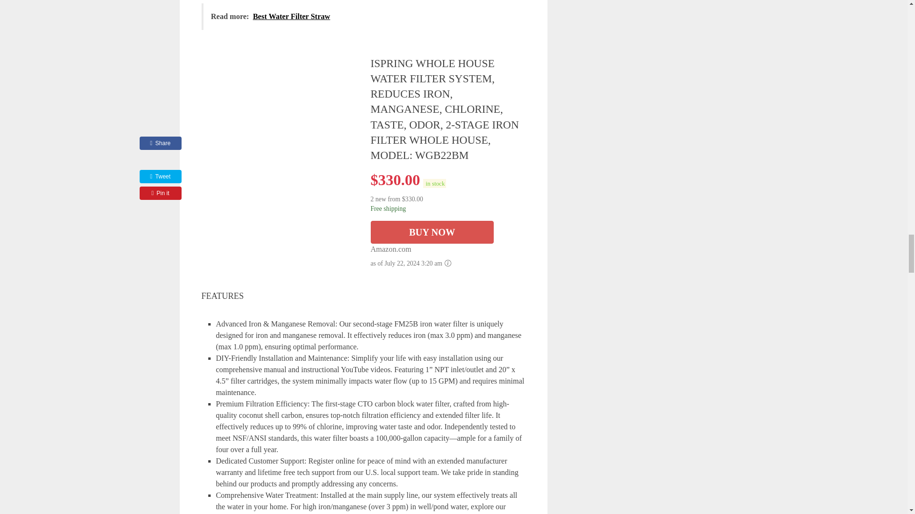 This screenshot has width=915, height=514. I want to click on Last updated on July 22, 2024 3:20 am, so click(435, 183).